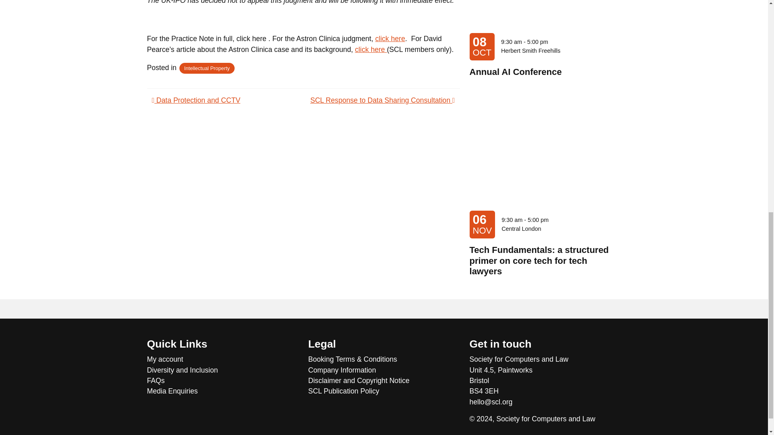 The width and height of the screenshot is (774, 435). I want to click on Annual AI Conference, so click(516, 72).